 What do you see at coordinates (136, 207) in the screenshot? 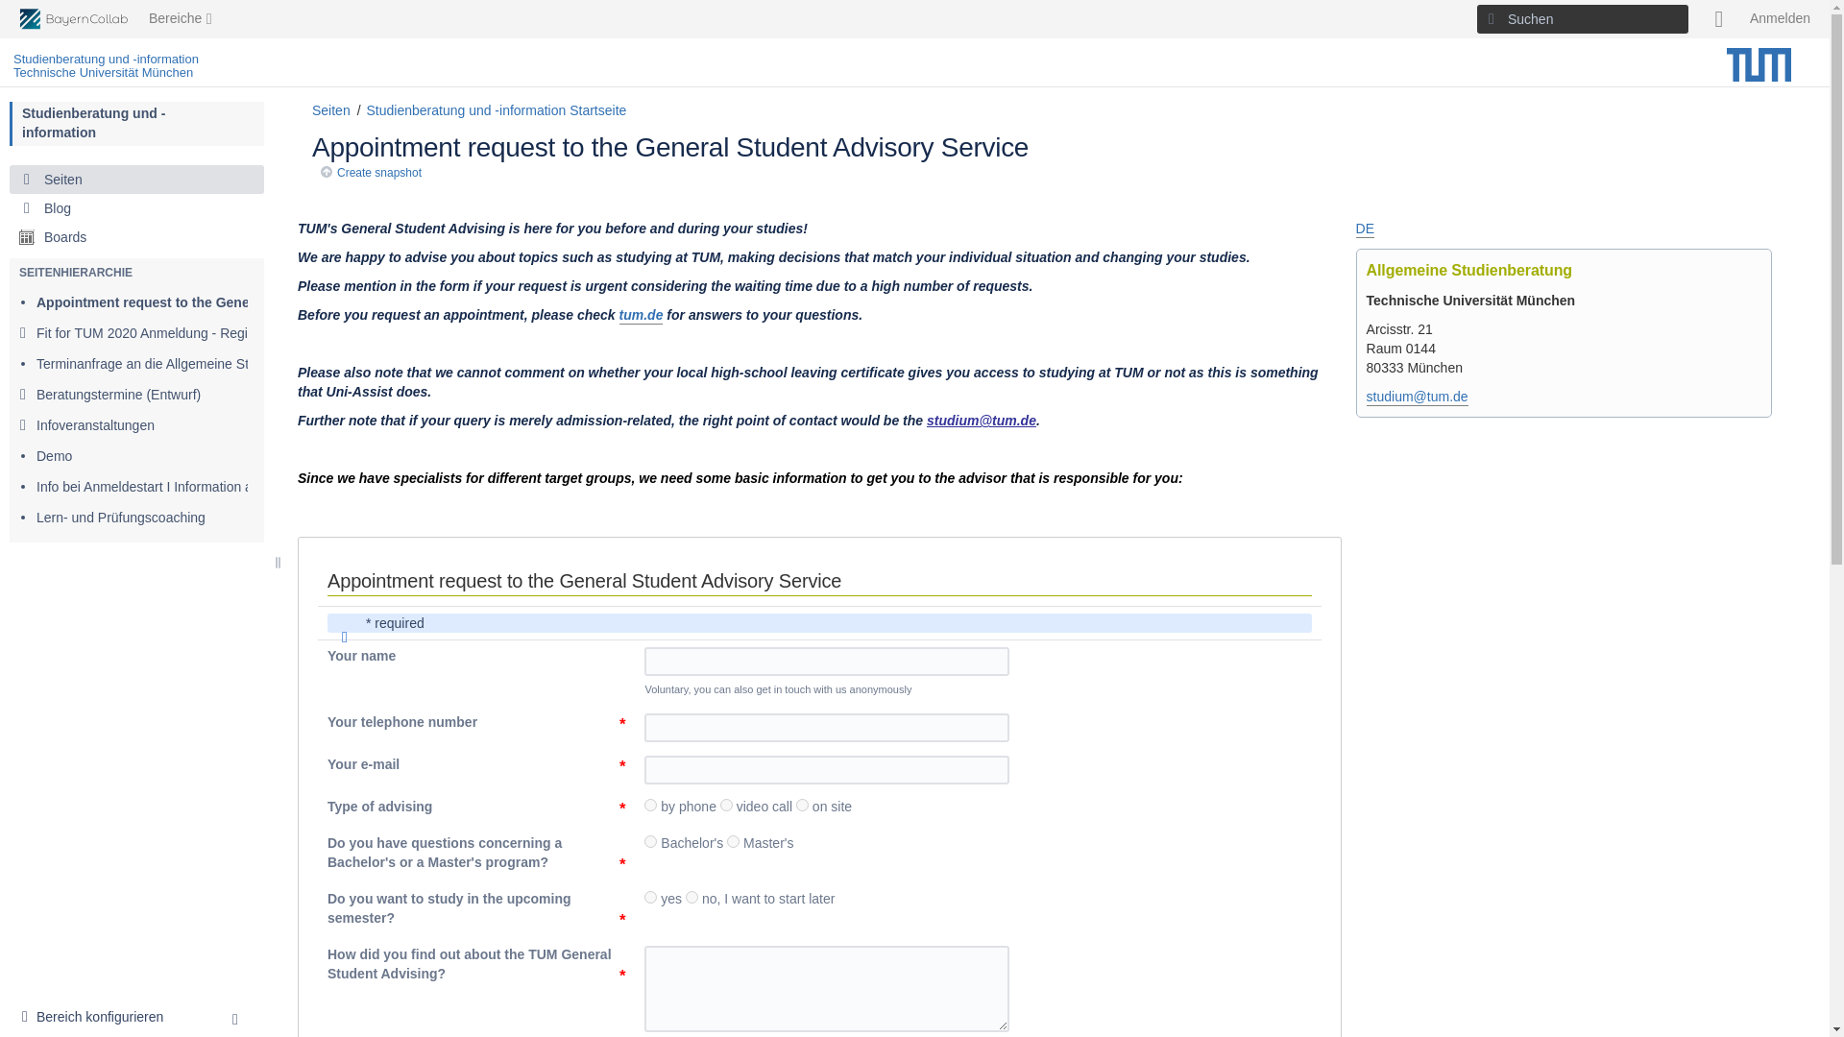
I see `Blog` at bounding box center [136, 207].